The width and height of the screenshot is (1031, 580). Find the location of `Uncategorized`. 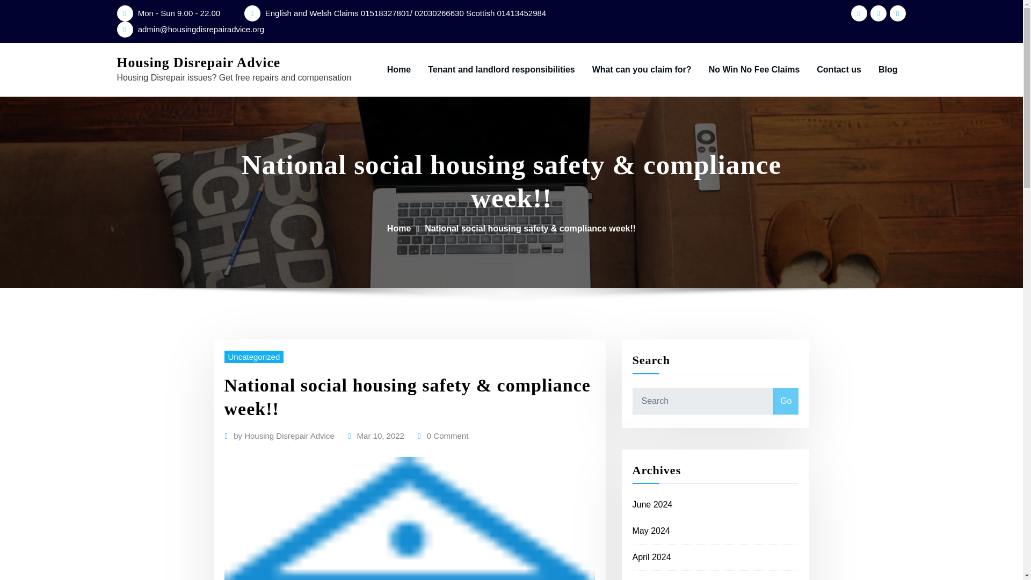

Uncategorized is located at coordinates (255, 357).